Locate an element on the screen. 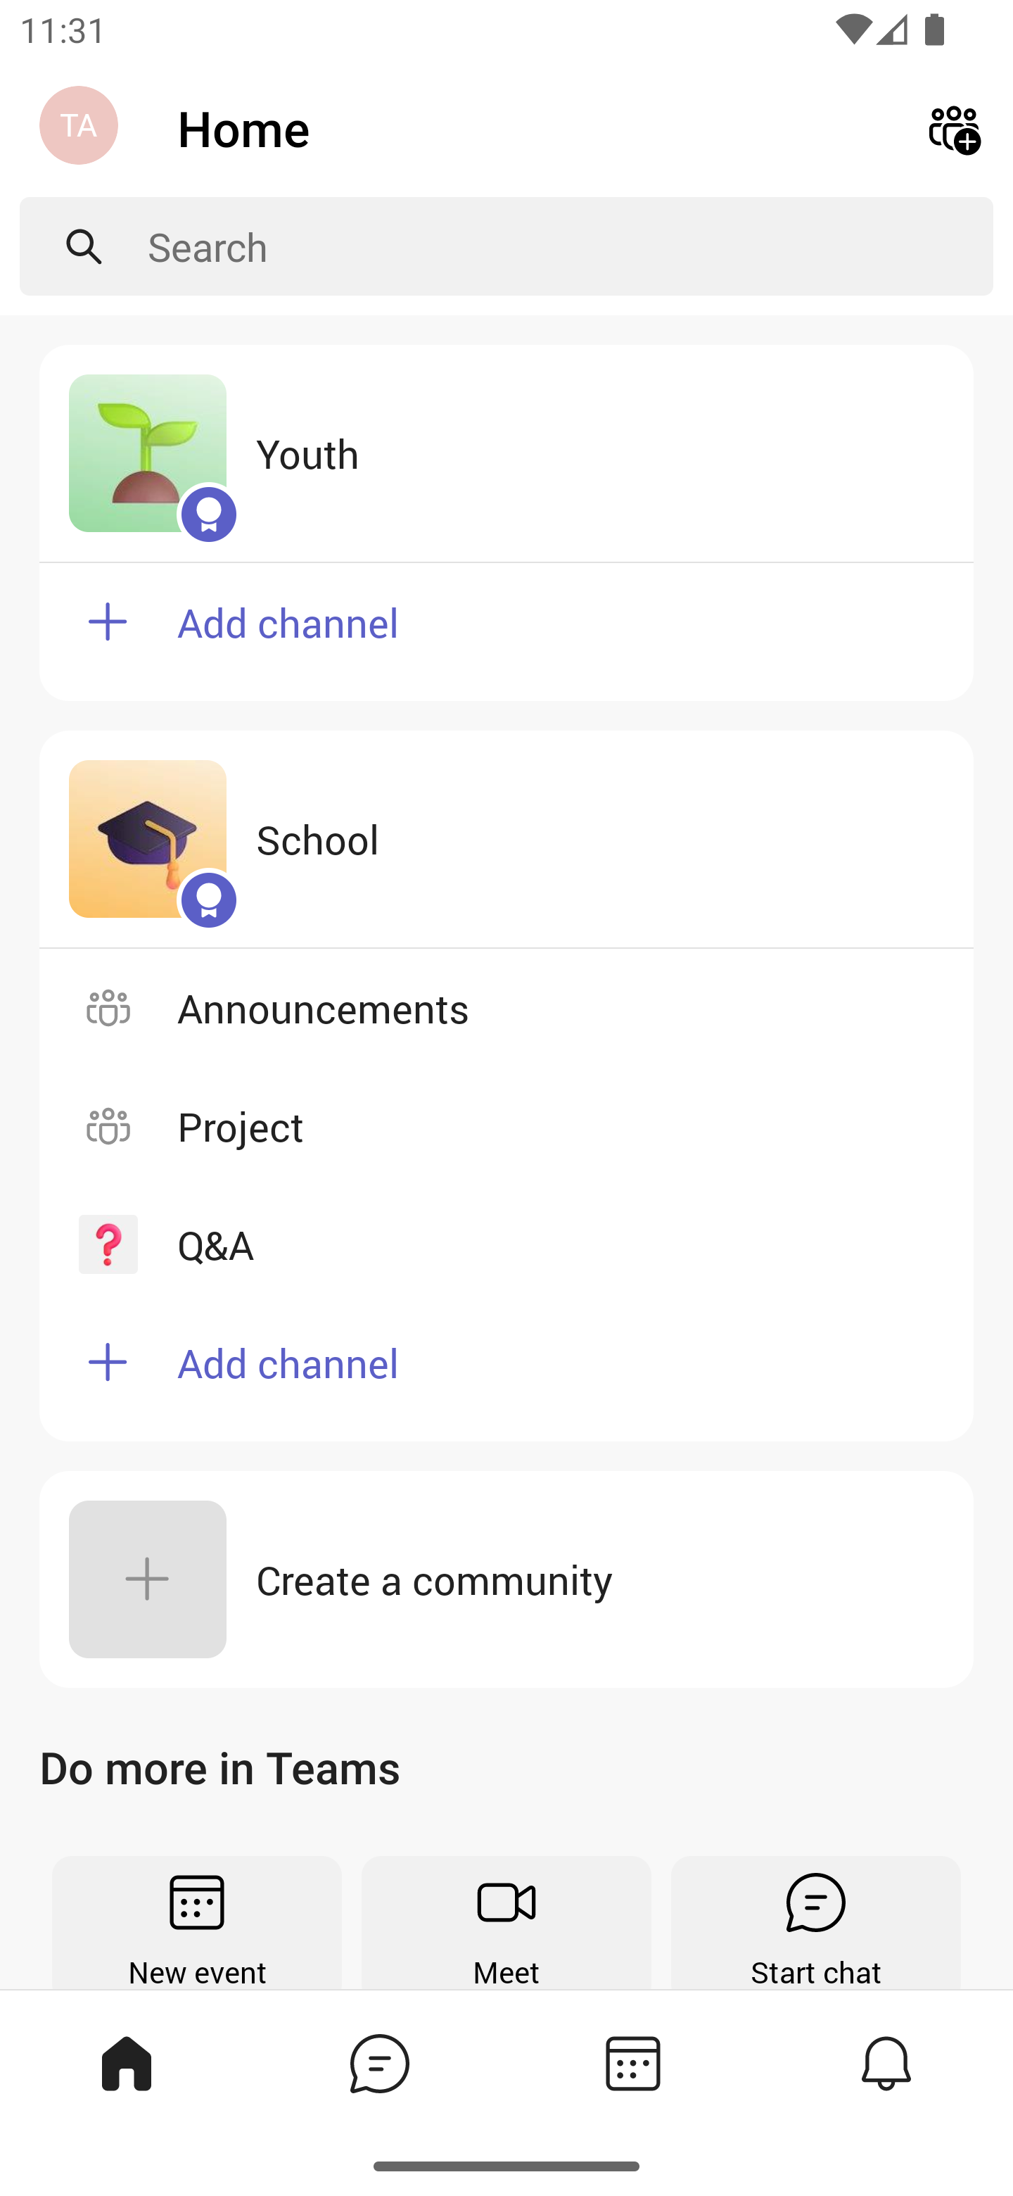 The height and width of the screenshot is (2196, 1013). Calendar tab,3 of 4, not selected is located at coordinates (632, 2062).